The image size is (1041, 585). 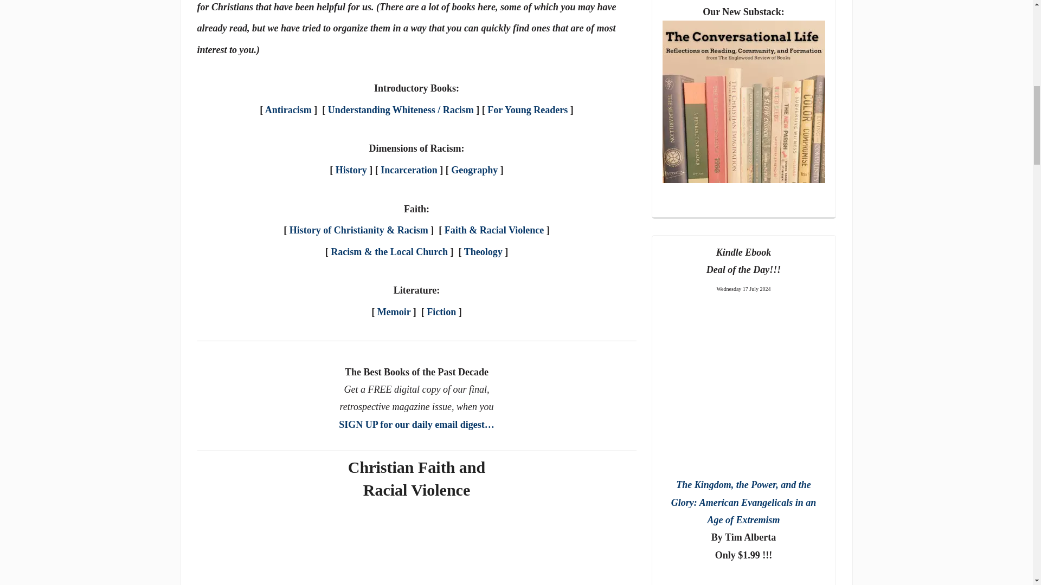 What do you see at coordinates (409, 170) in the screenshot?
I see `Incarceration` at bounding box center [409, 170].